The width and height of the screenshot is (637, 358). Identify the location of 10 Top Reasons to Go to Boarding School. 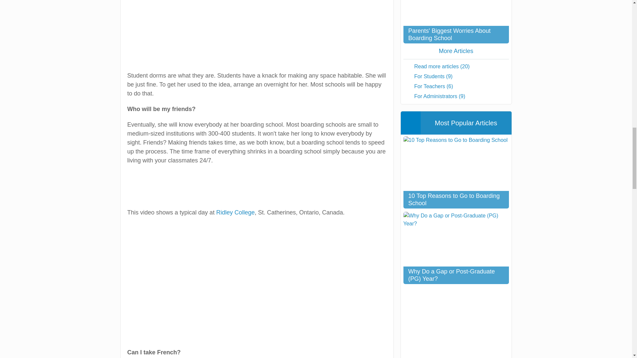
(456, 172).